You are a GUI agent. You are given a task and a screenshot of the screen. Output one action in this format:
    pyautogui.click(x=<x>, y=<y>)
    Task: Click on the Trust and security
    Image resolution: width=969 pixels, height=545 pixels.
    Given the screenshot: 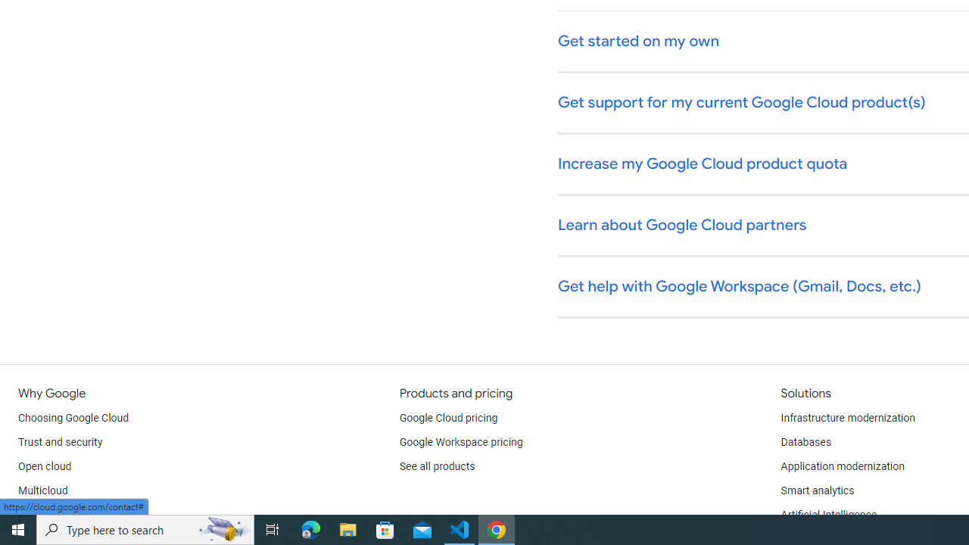 What is the action you would take?
    pyautogui.click(x=61, y=442)
    